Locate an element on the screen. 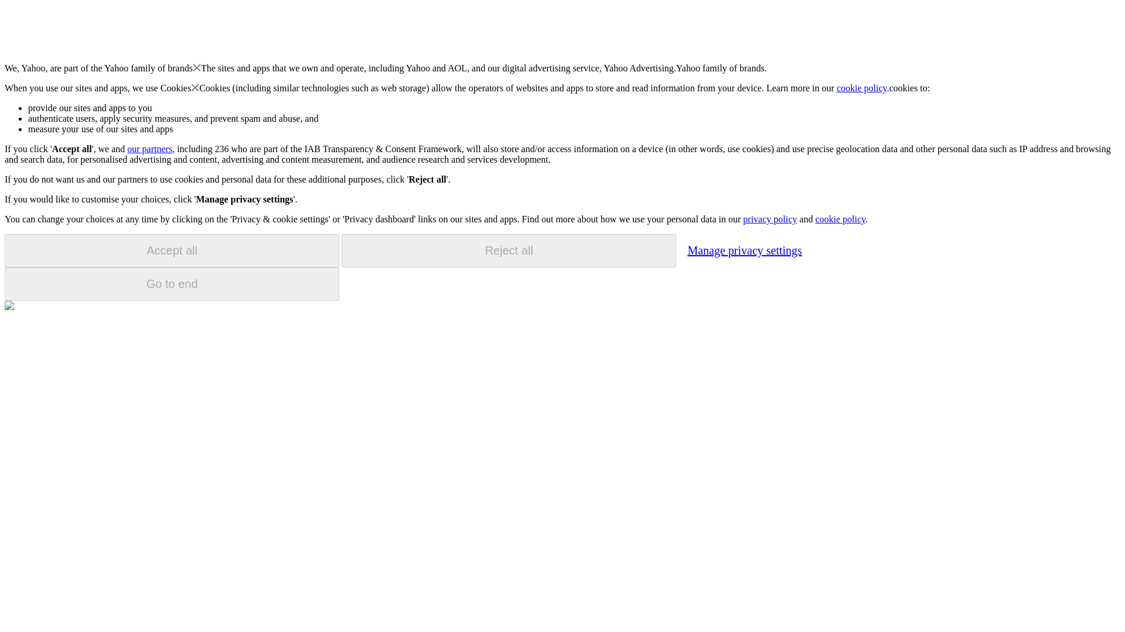 Image resolution: width=1125 pixels, height=632 pixels. cookie policy is located at coordinates (840, 219).